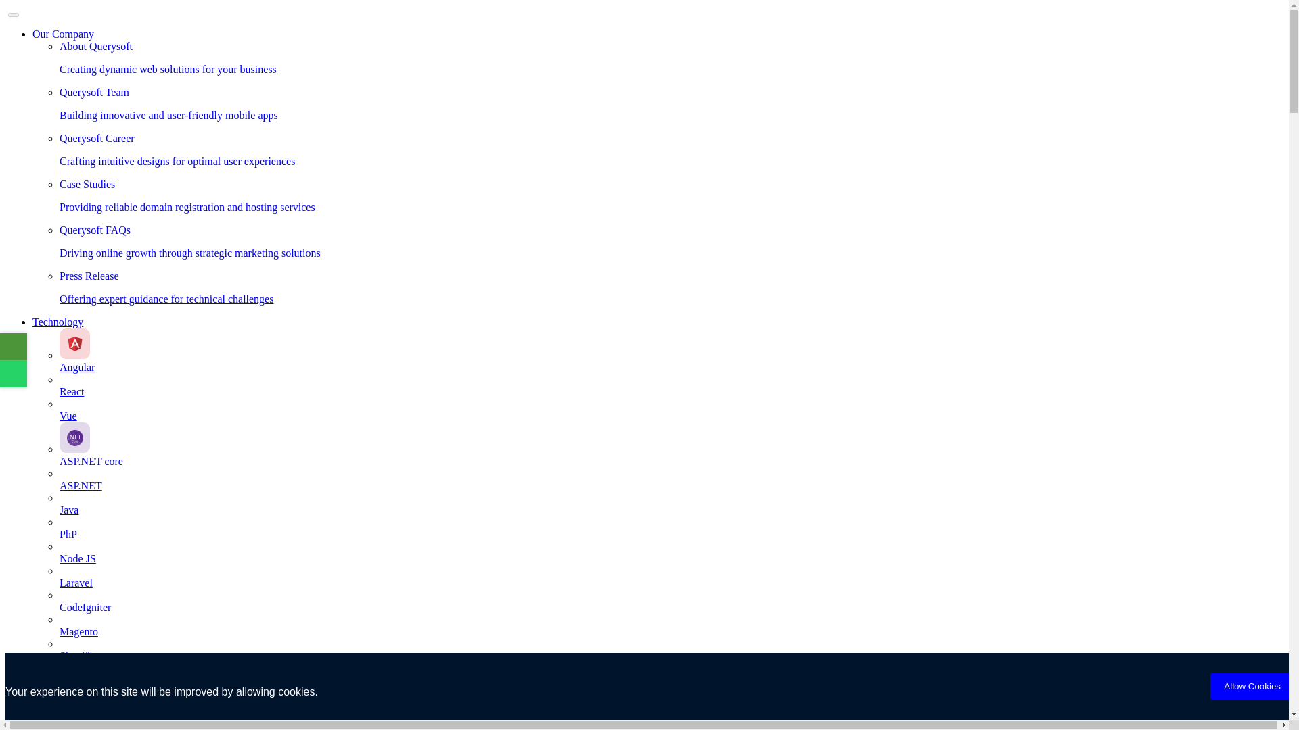 The image size is (1299, 730). Describe the element at coordinates (671, 456) in the screenshot. I see `ASP.NET core` at that location.